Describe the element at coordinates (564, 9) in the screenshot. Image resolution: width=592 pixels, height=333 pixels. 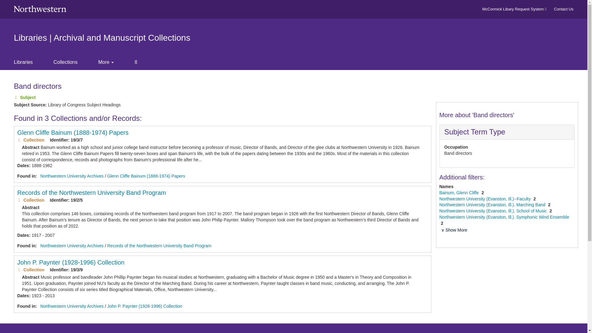
I see `Contact Us` at that location.